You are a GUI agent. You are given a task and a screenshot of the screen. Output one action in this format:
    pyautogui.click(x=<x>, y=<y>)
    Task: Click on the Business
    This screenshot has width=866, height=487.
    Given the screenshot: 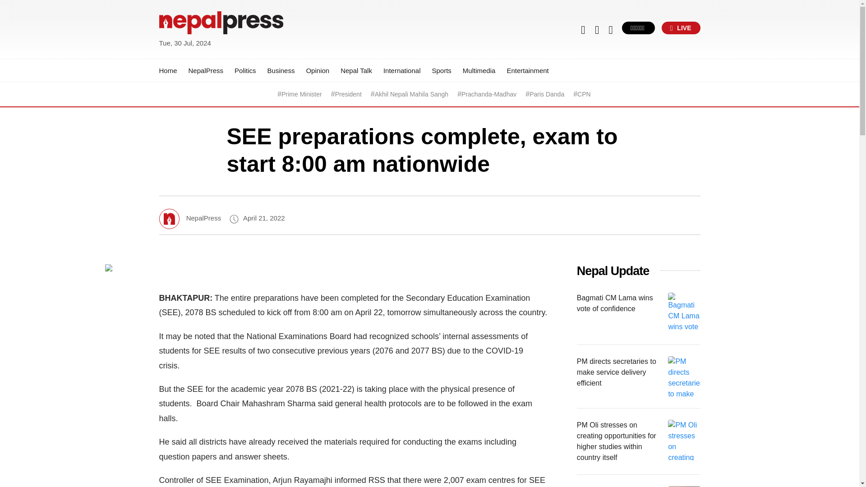 What is the action you would take?
    pyautogui.click(x=281, y=70)
    